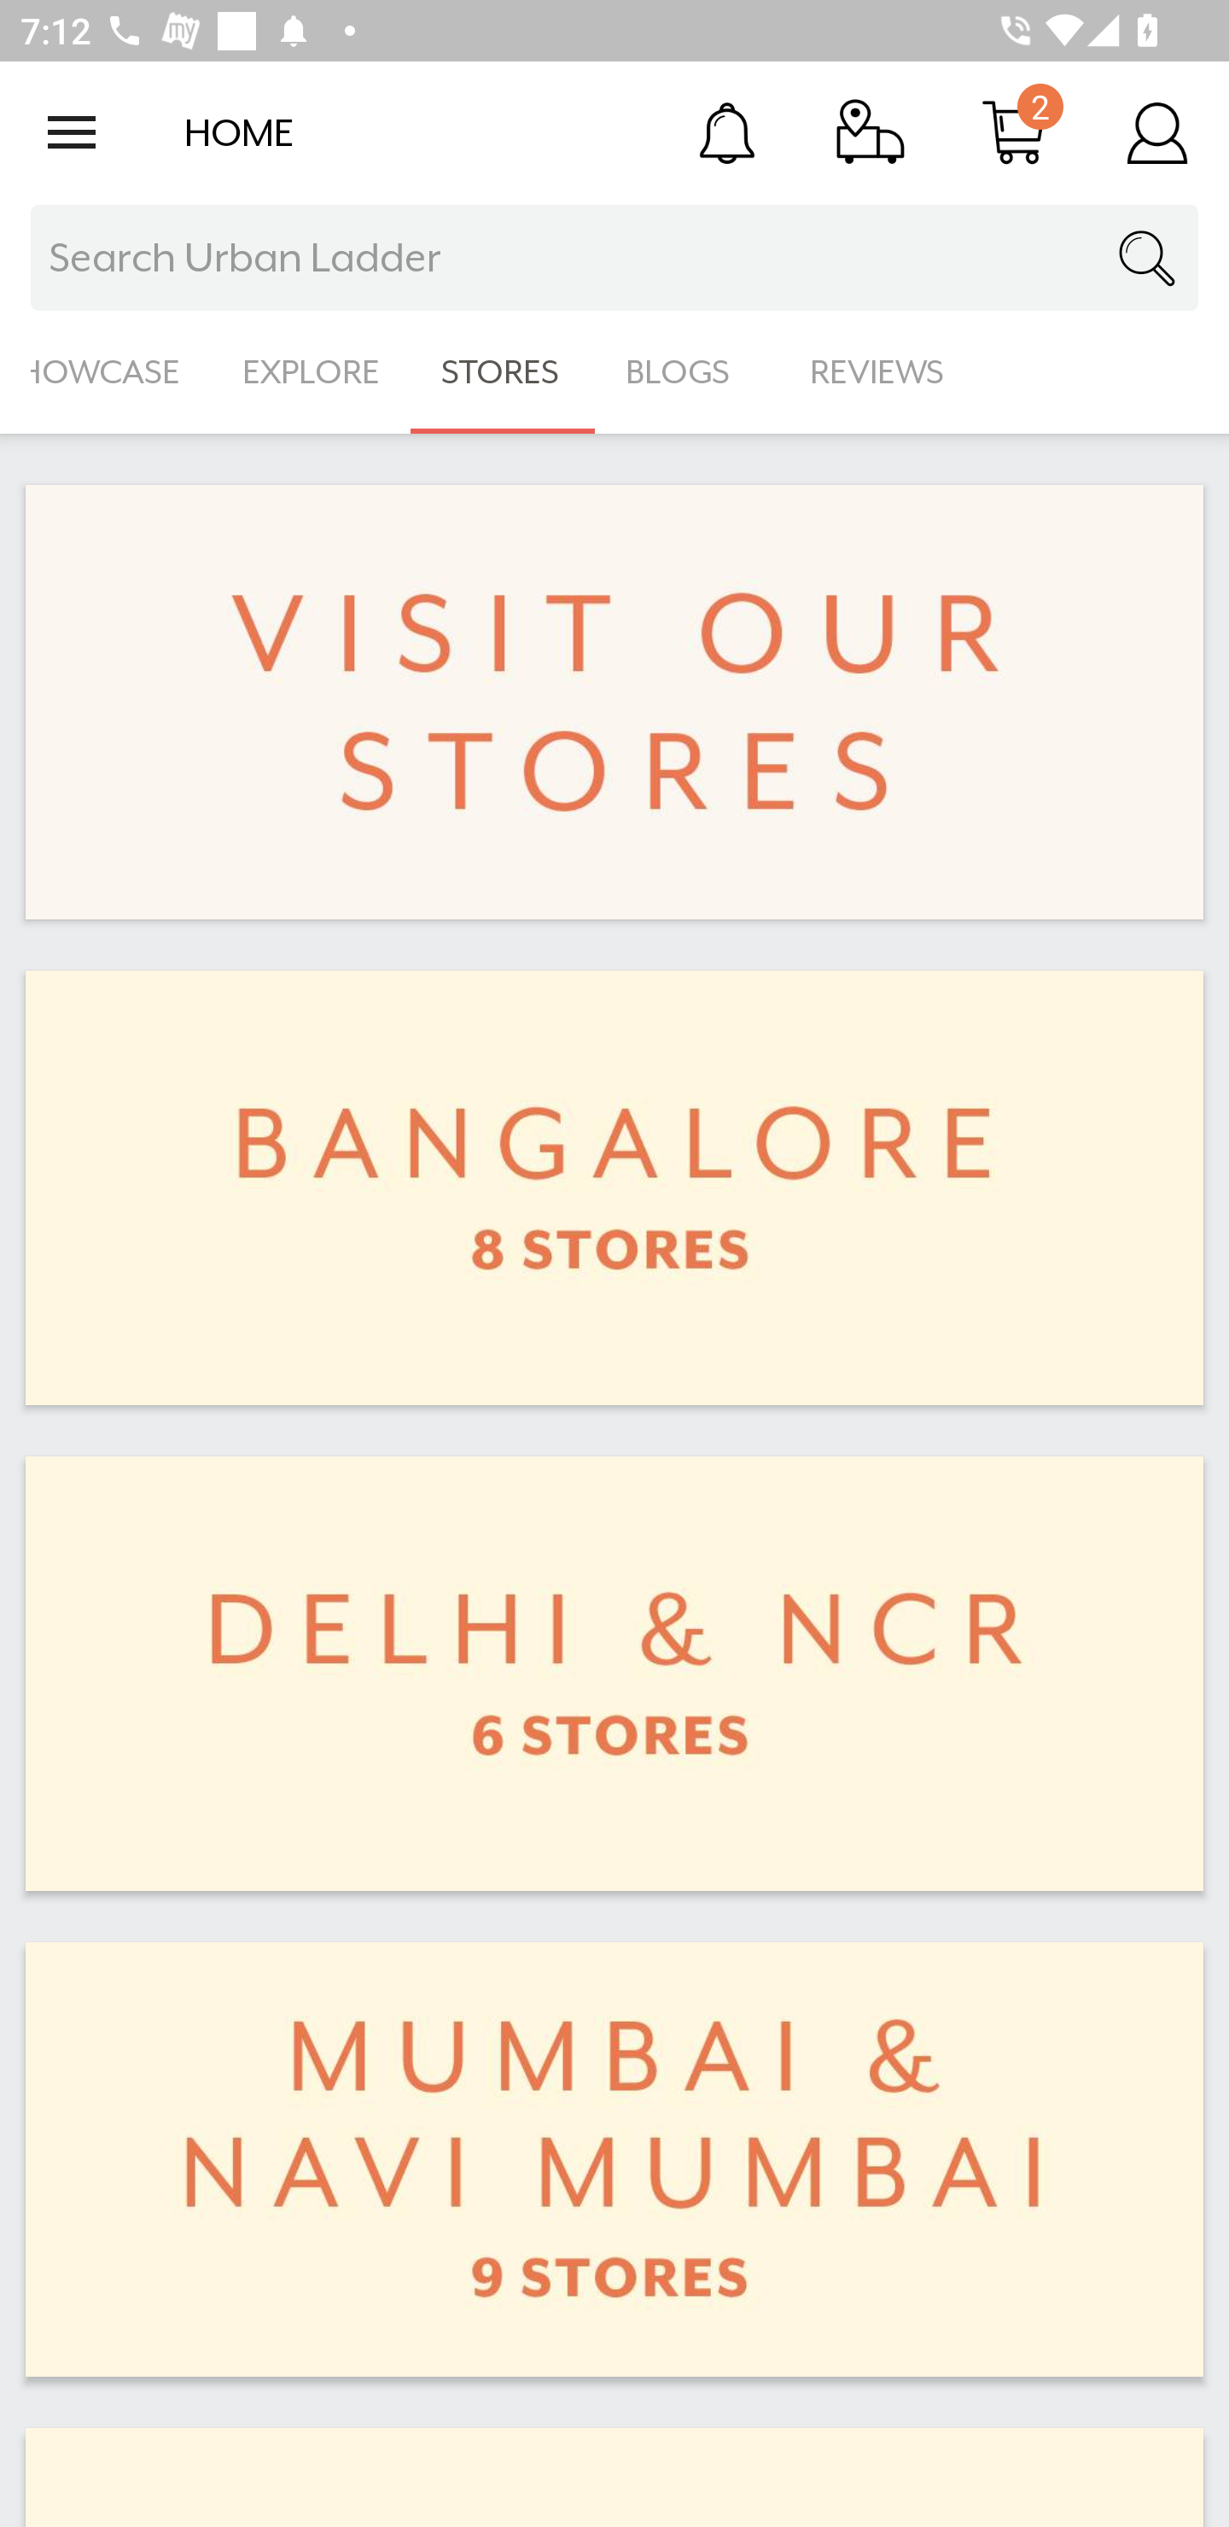 The height and width of the screenshot is (2527, 1229). I want to click on Account Details, so click(1157, 131).